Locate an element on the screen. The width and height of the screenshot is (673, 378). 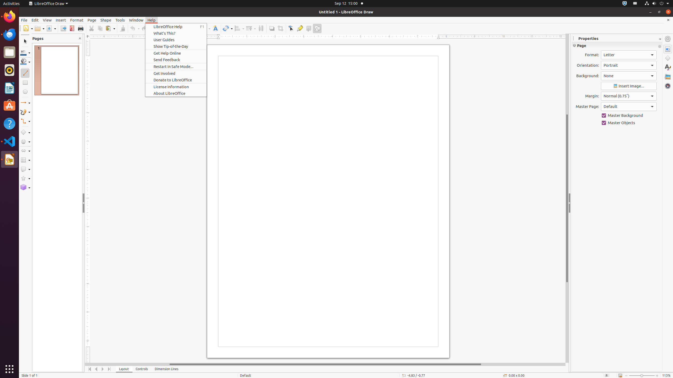
LibreOffice Draw is located at coordinates (9, 159).